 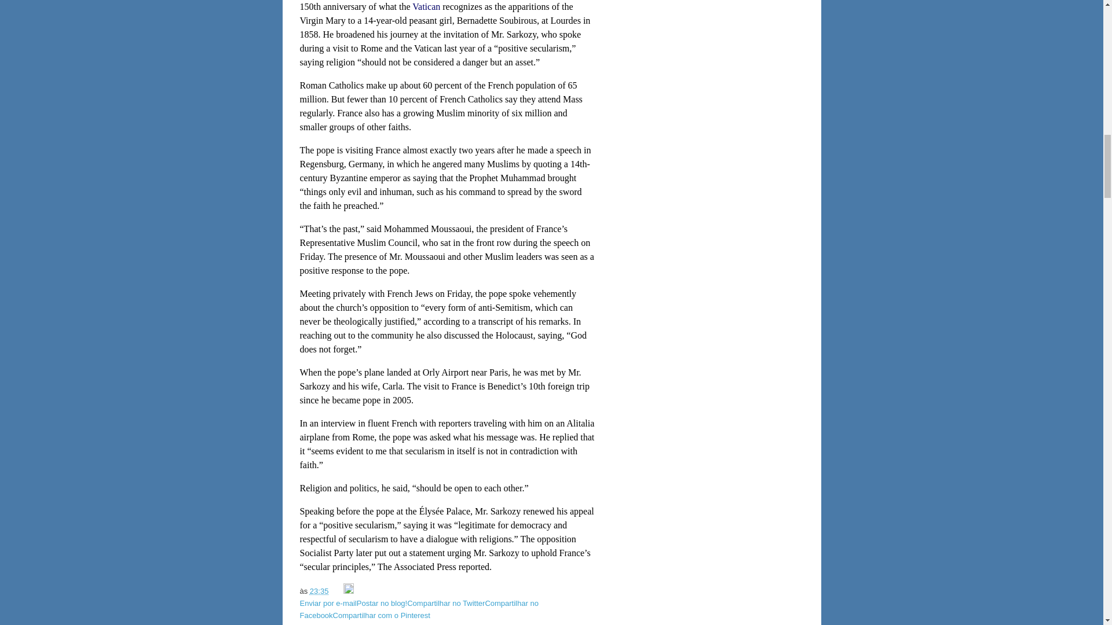 I want to click on More articles about the Roman Catholic Church., so click(x=426, y=7).